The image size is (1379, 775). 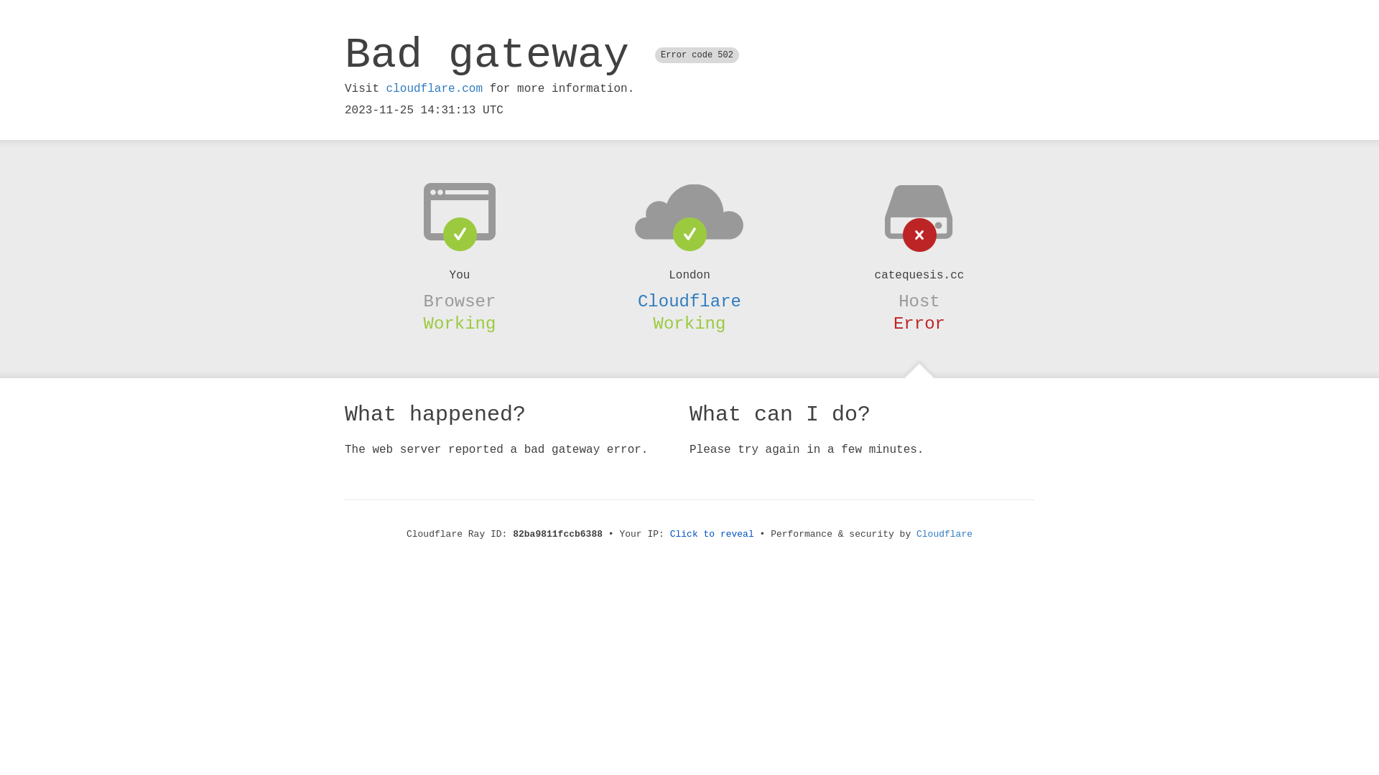 I want to click on Cloudflare, so click(x=689, y=301).